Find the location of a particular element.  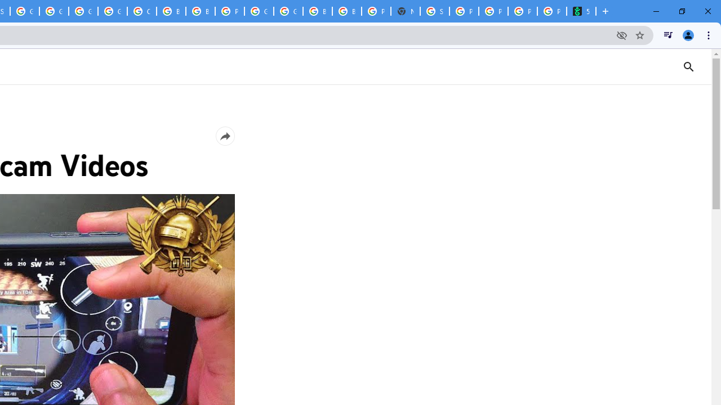

Browse Chrome as a guest - Computer - Google Chrome Help is located at coordinates (318, 11).